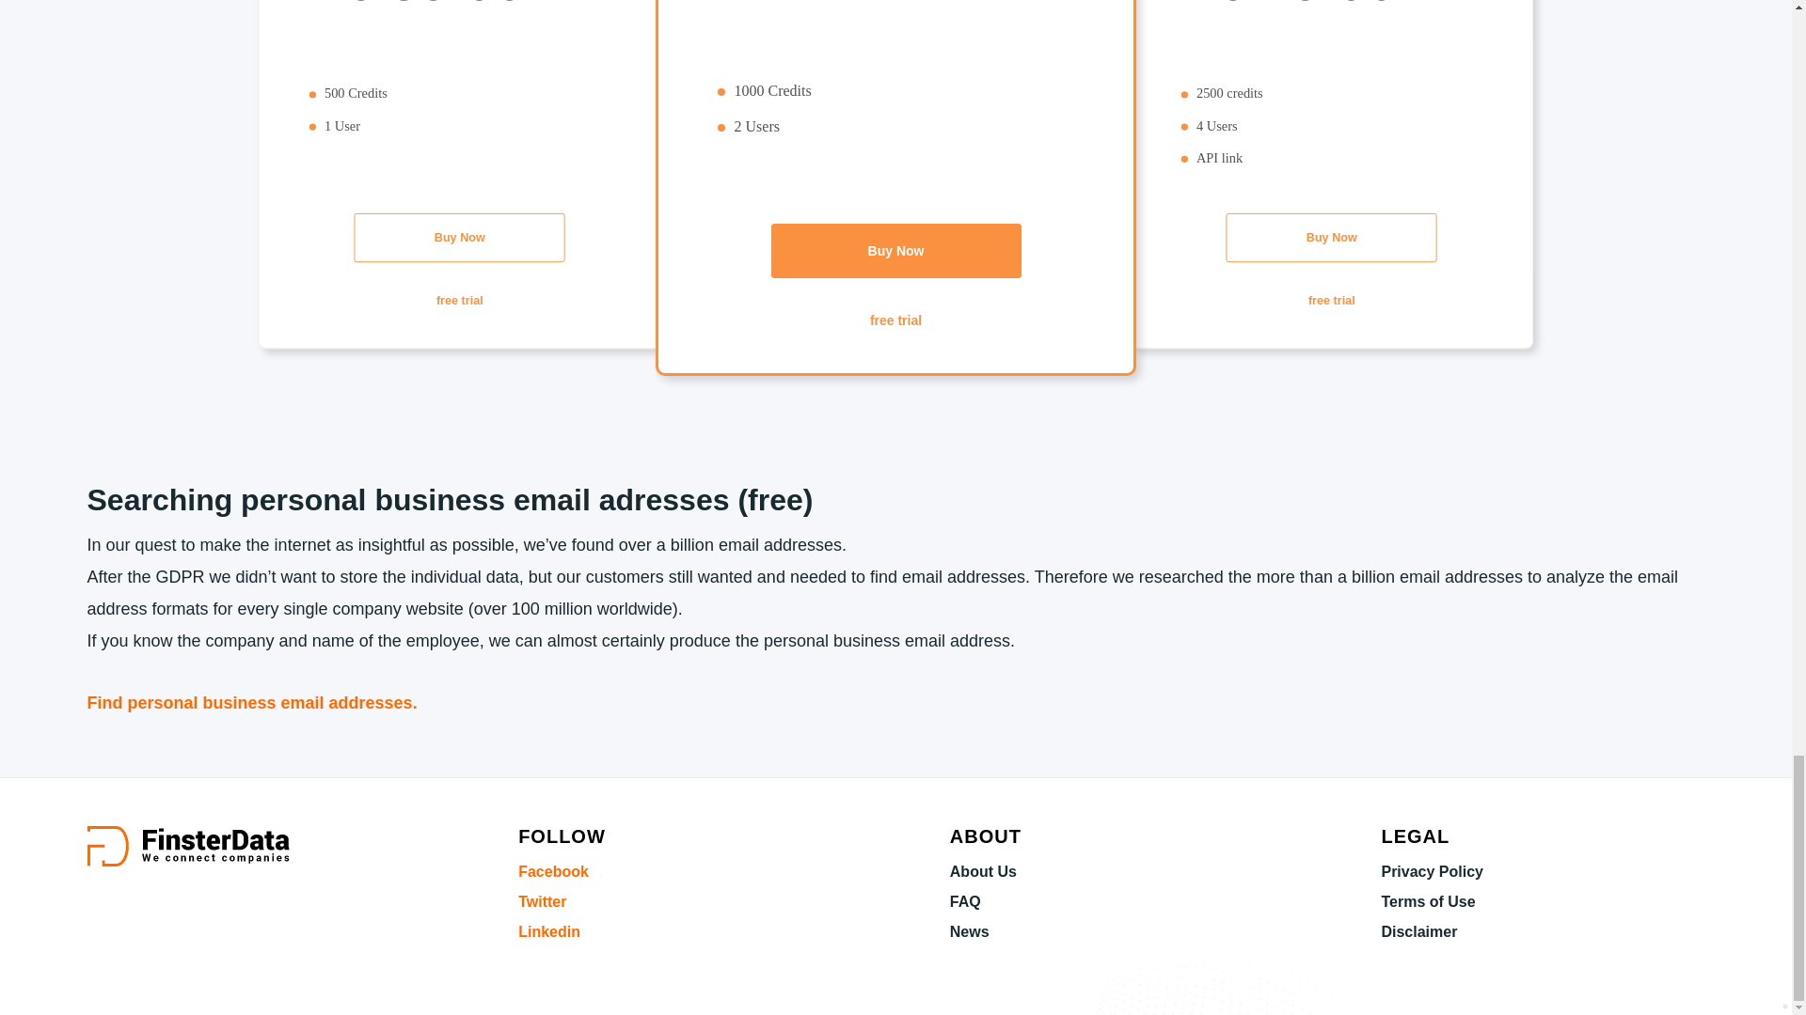 The height and width of the screenshot is (1015, 1806). I want to click on News, so click(969, 931).